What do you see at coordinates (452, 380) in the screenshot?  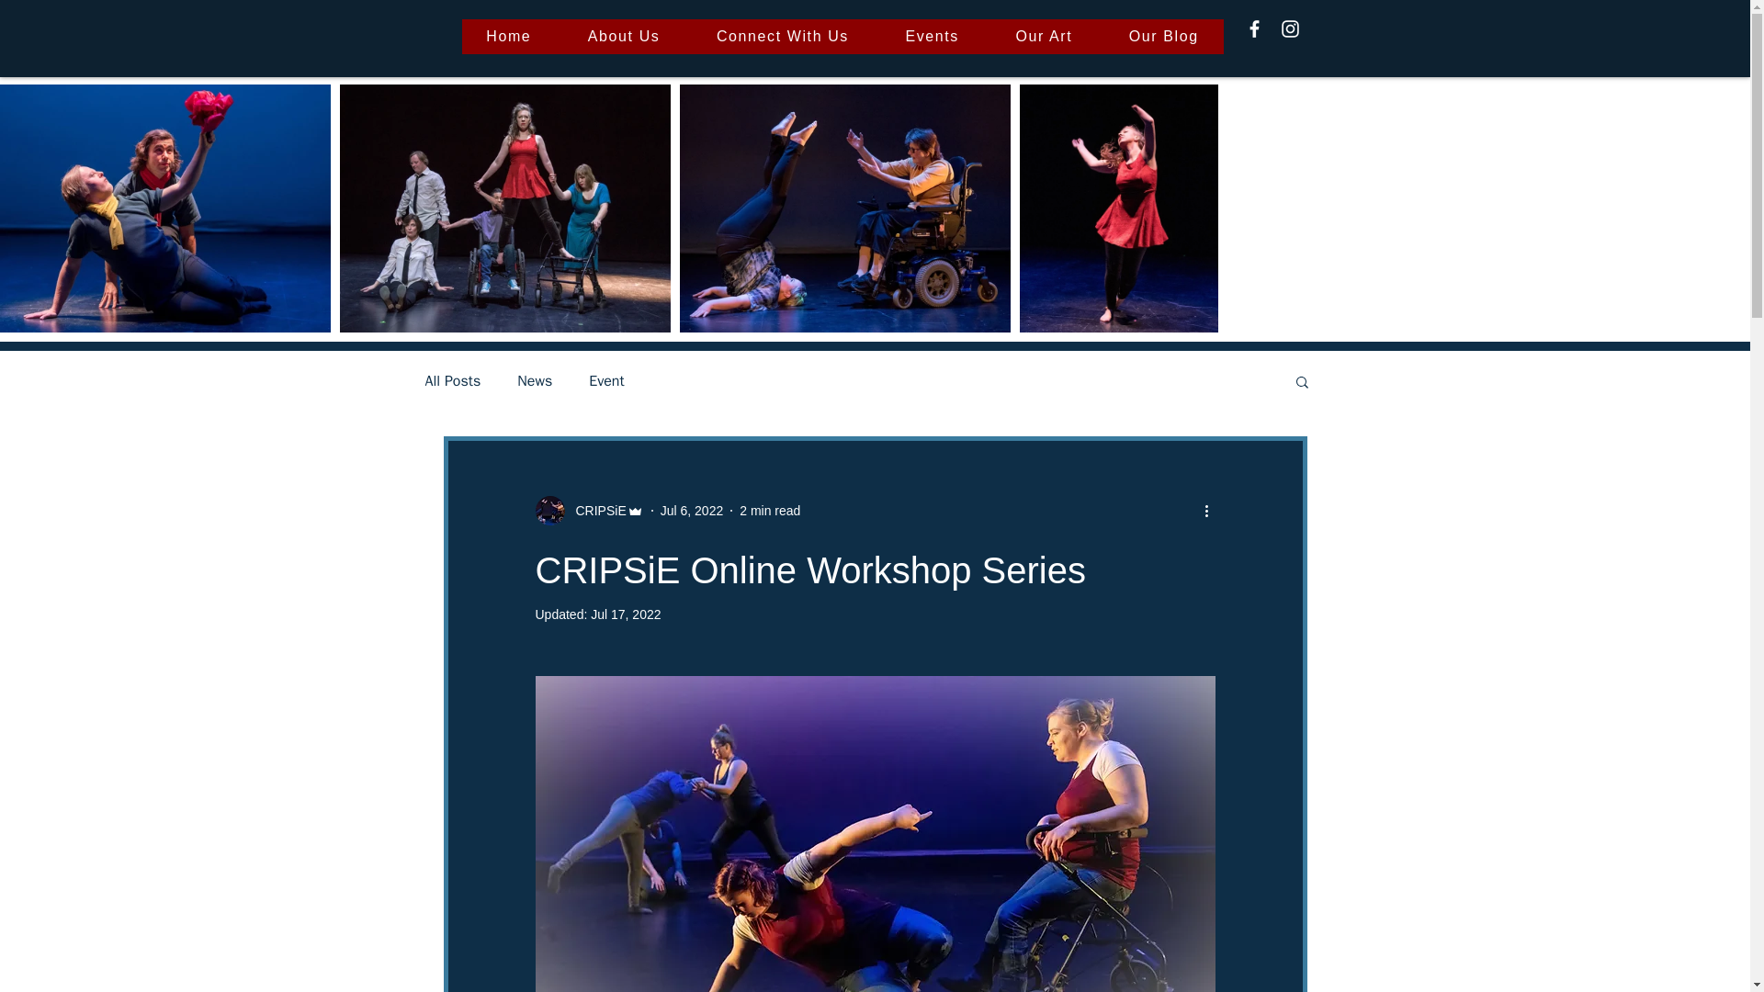 I see `All Posts` at bounding box center [452, 380].